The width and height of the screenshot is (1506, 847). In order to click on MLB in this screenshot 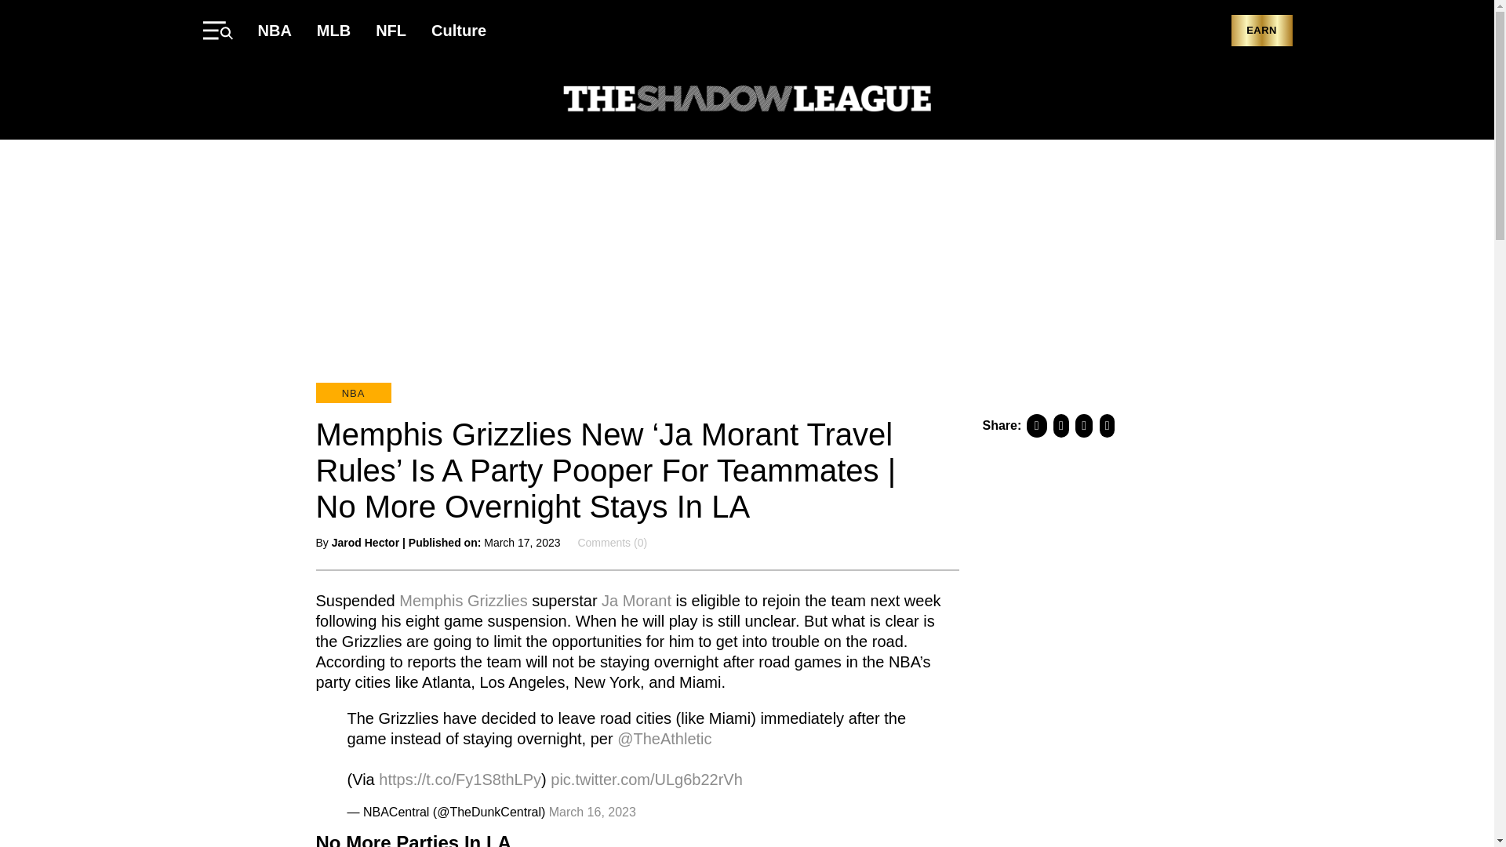, I will do `click(333, 30)`.